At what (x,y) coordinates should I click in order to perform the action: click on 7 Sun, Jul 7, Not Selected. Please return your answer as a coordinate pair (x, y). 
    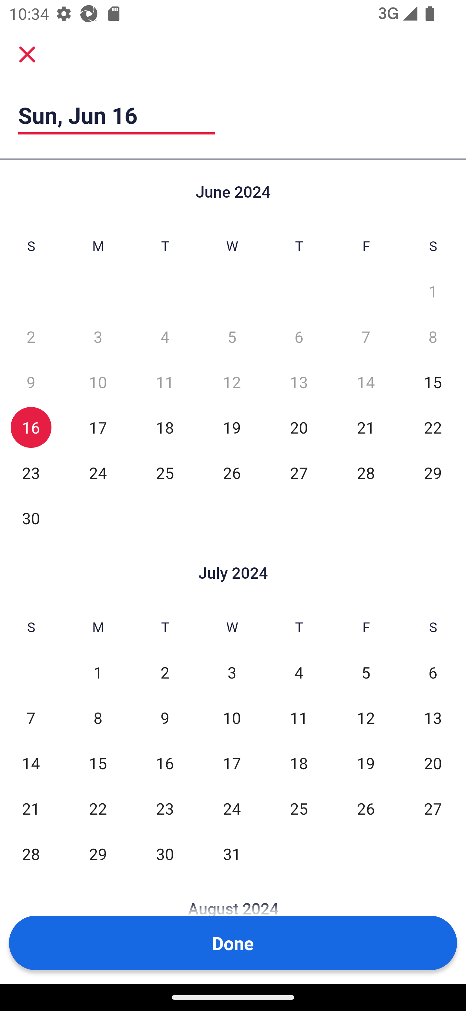
    Looking at the image, I should click on (31, 717).